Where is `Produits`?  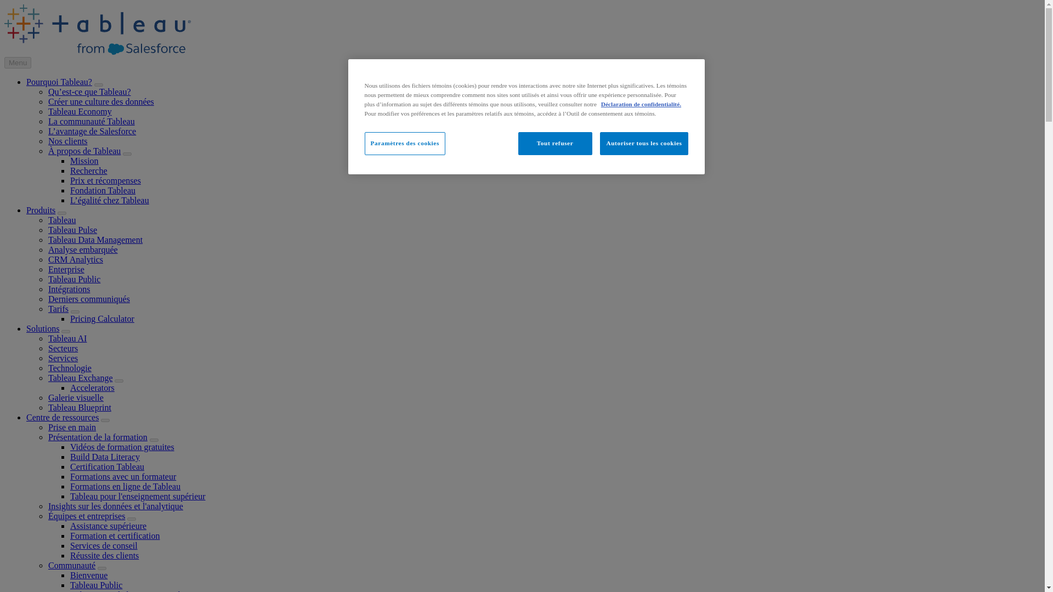 Produits is located at coordinates (41, 210).